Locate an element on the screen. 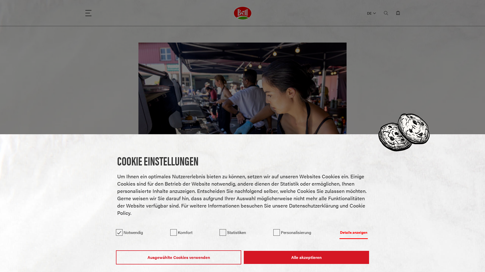 Image resolution: width=485 pixels, height=272 pixels. DE is located at coordinates (371, 13).